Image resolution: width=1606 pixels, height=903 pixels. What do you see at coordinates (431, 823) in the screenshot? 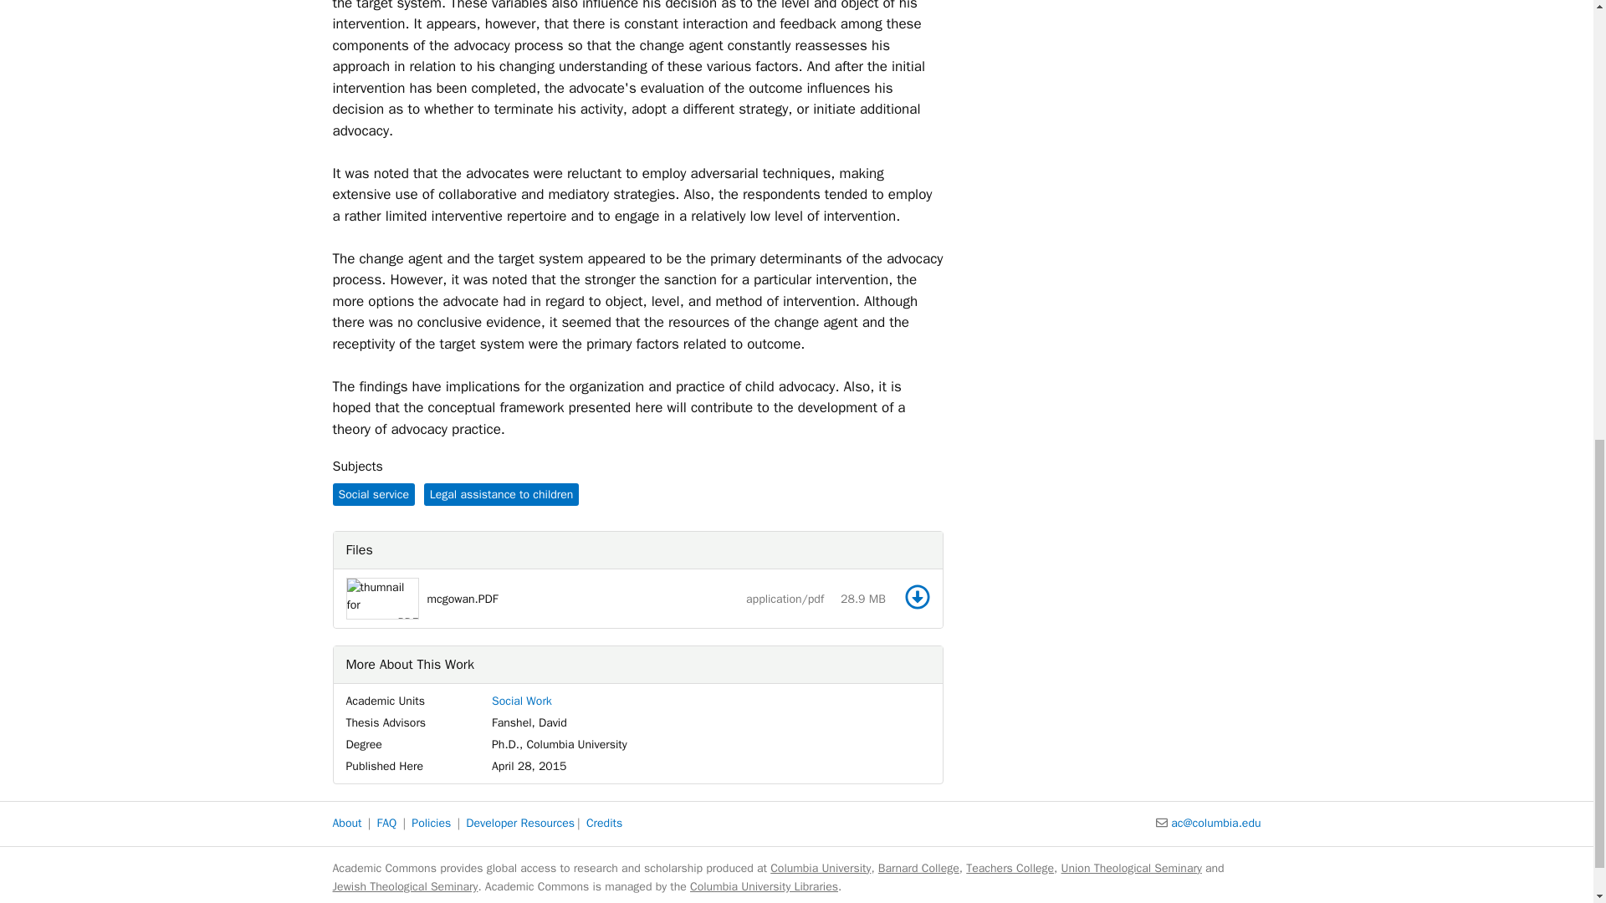
I see `Policies` at bounding box center [431, 823].